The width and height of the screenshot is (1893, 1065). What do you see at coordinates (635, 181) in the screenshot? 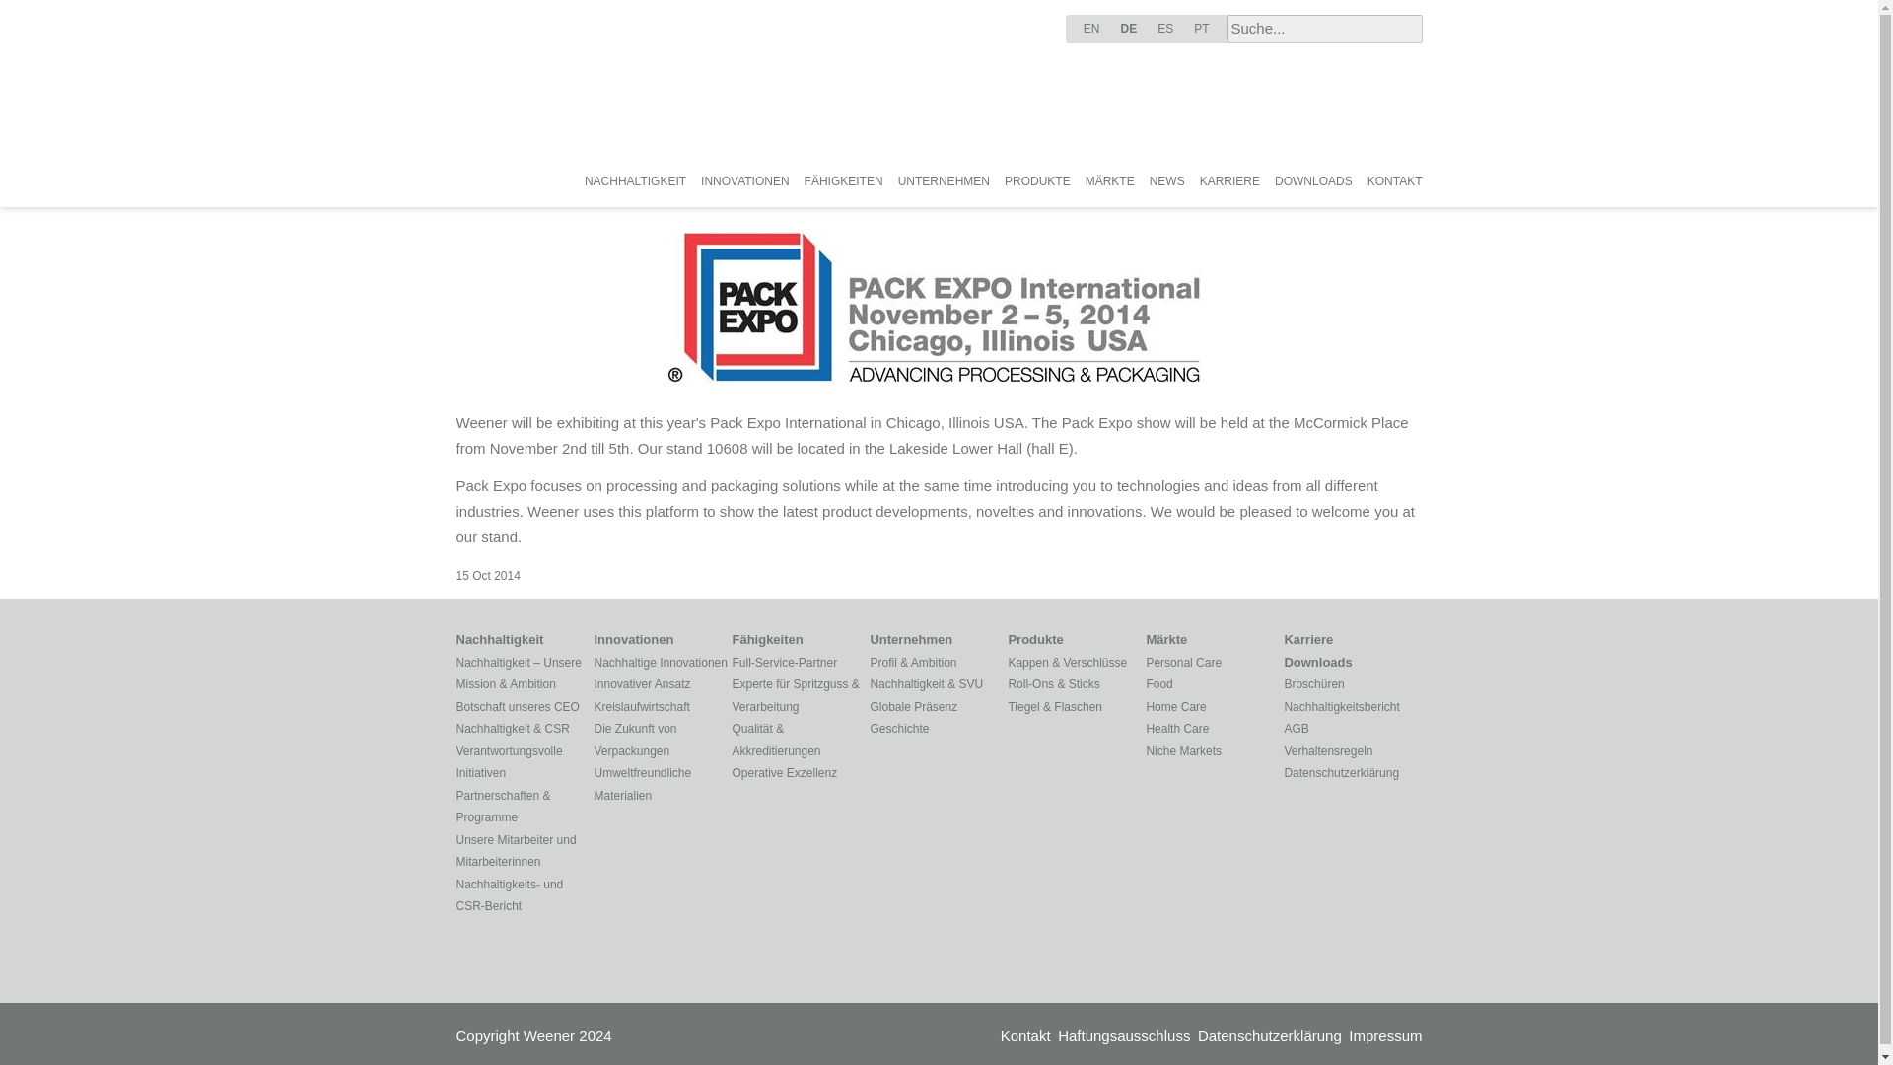
I see `NACHHALTIGKEIT` at bounding box center [635, 181].